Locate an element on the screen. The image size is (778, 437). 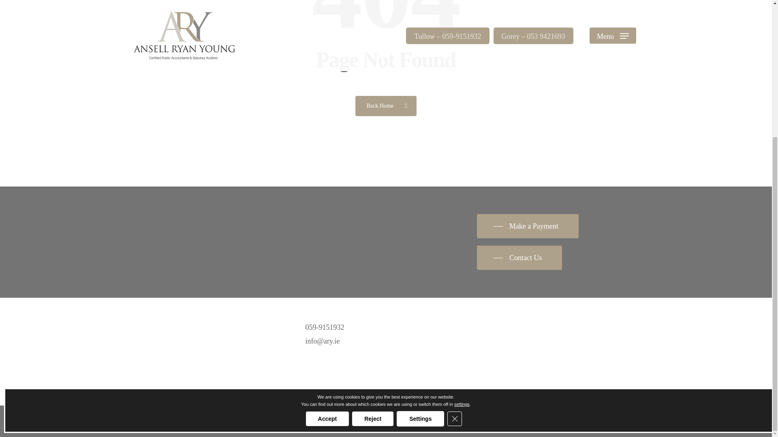
Terms is located at coordinates (239, 422).